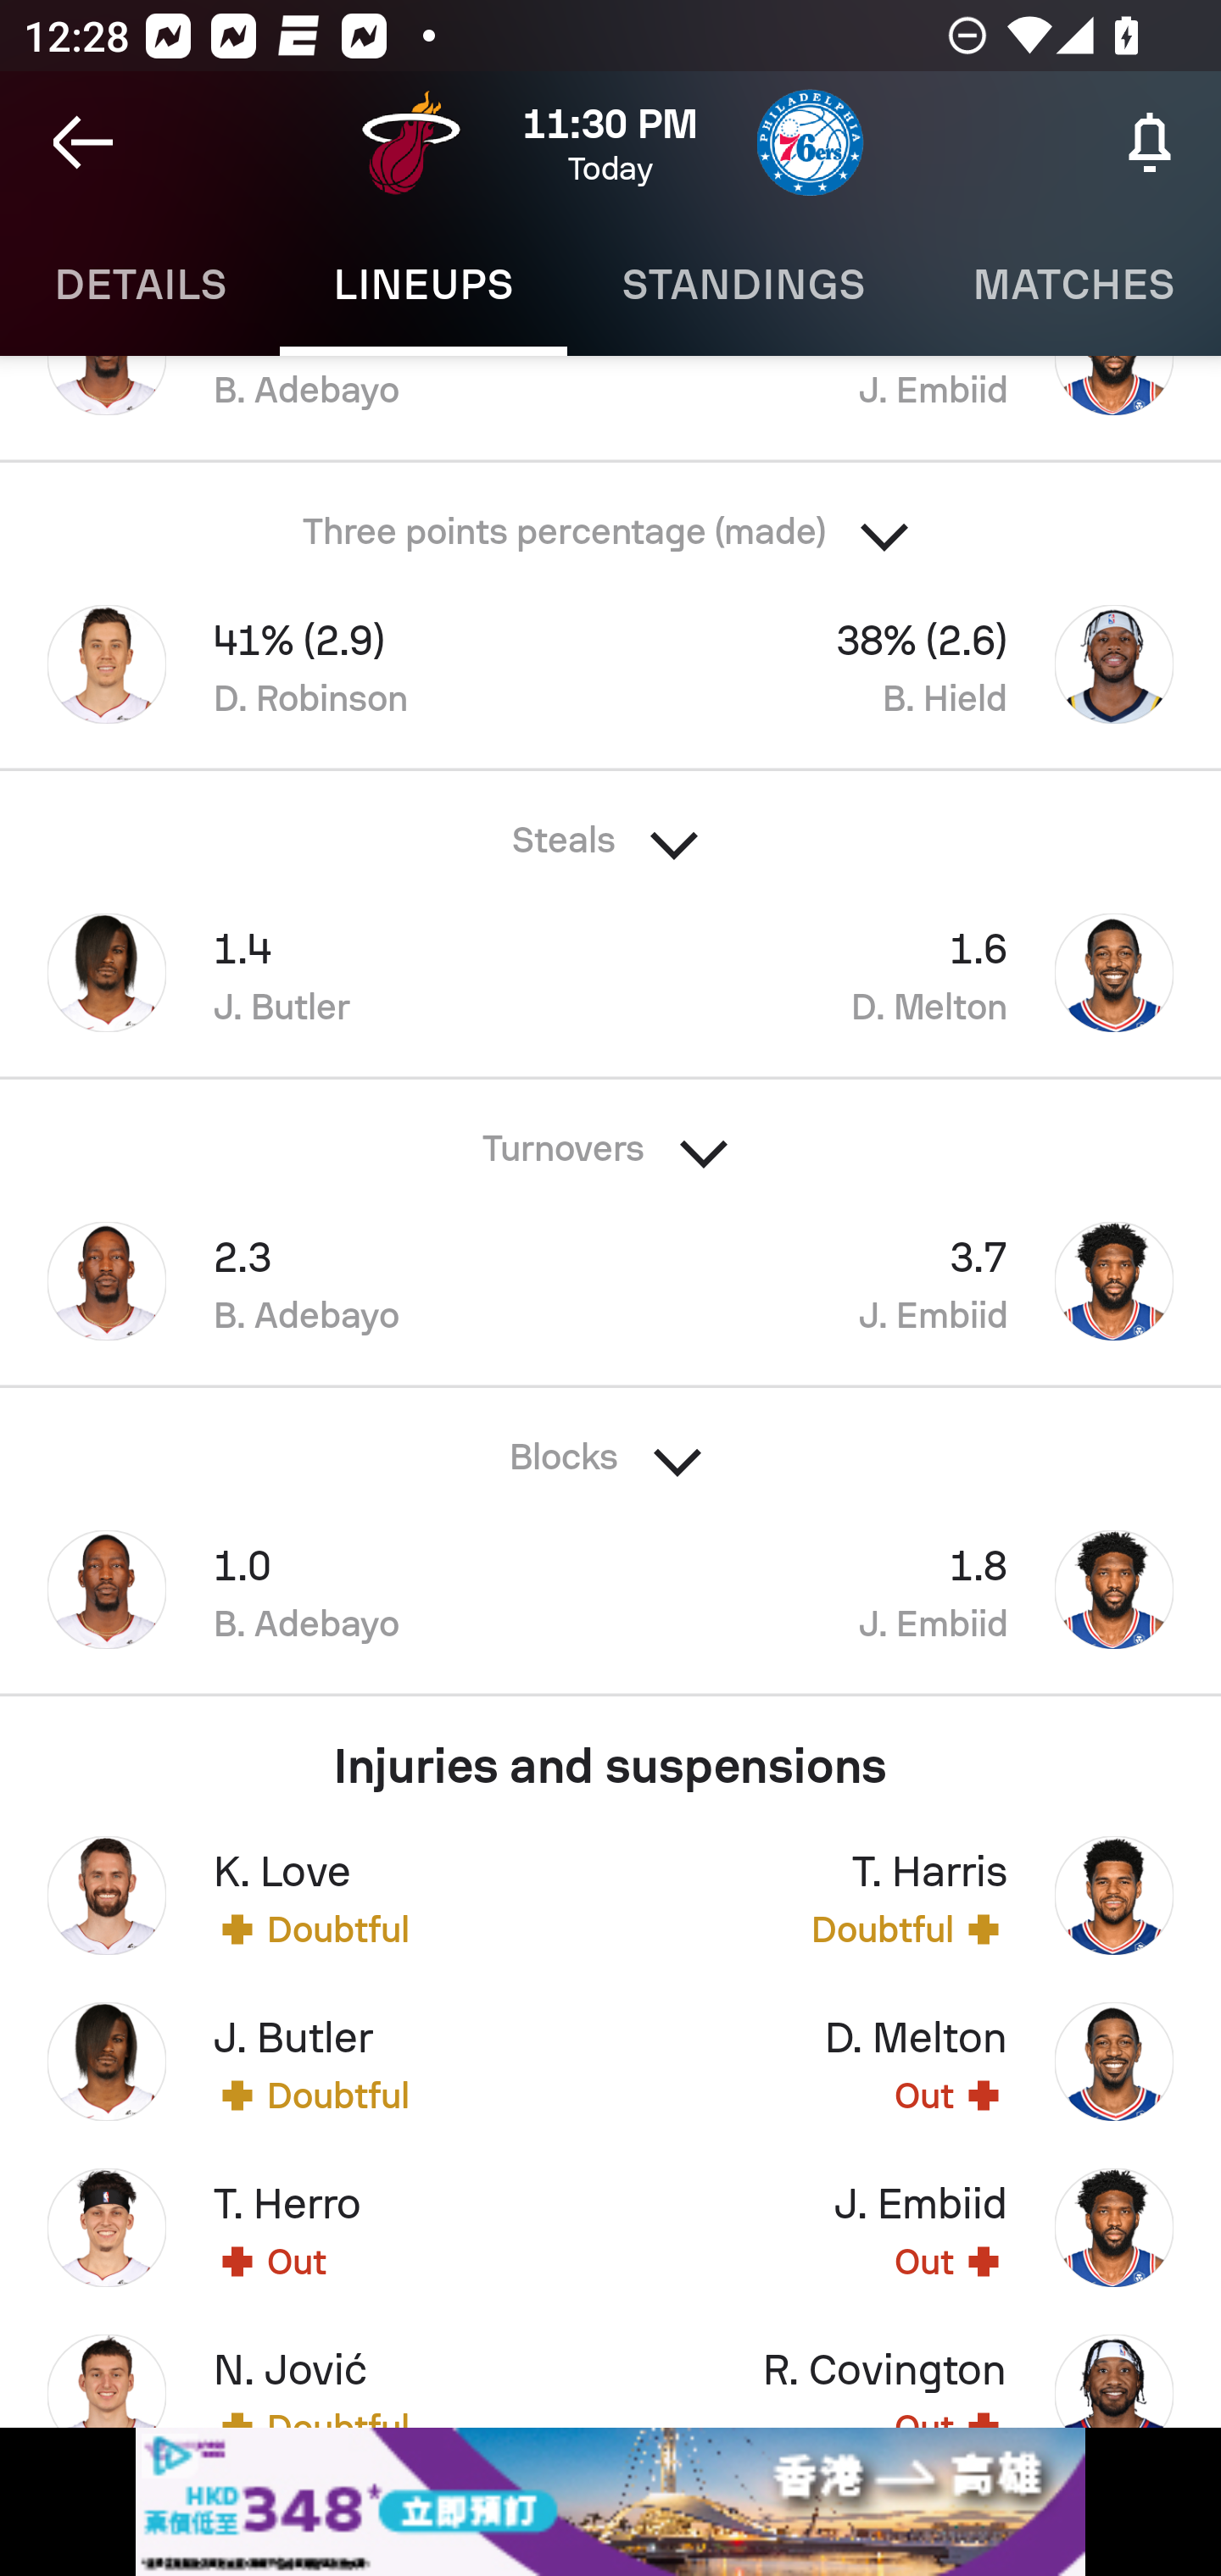 The width and height of the screenshot is (1221, 2576). What do you see at coordinates (305, 664) in the screenshot?
I see `41% (2.9) D. Robinson` at bounding box center [305, 664].